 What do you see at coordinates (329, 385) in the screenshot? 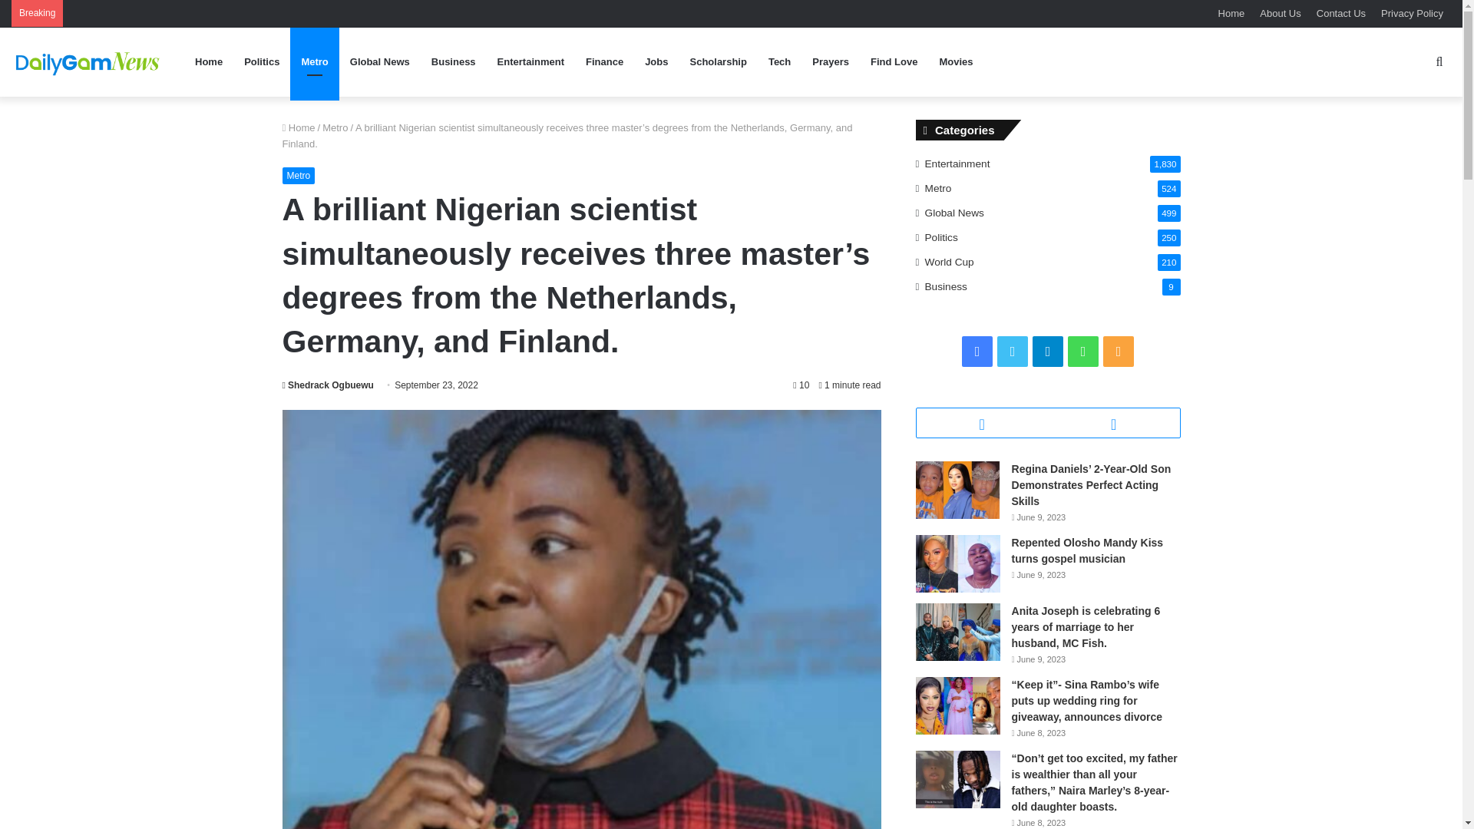
I see `Shedrack Ogbuewu` at bounding box center [329, 385].